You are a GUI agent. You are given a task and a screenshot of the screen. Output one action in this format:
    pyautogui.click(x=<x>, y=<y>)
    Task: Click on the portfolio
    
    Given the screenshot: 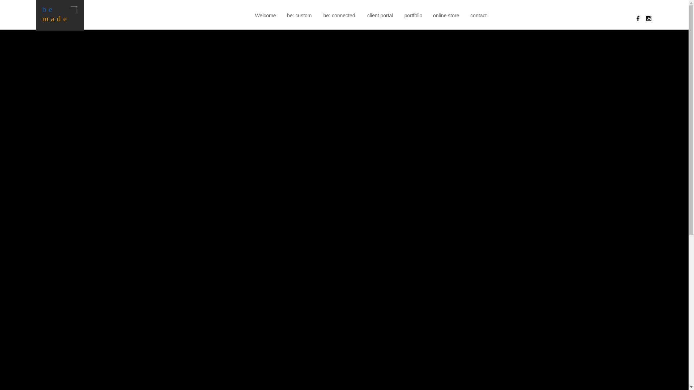 What is the action you would take?
    pyautogui.click(x=412, y=15)
    